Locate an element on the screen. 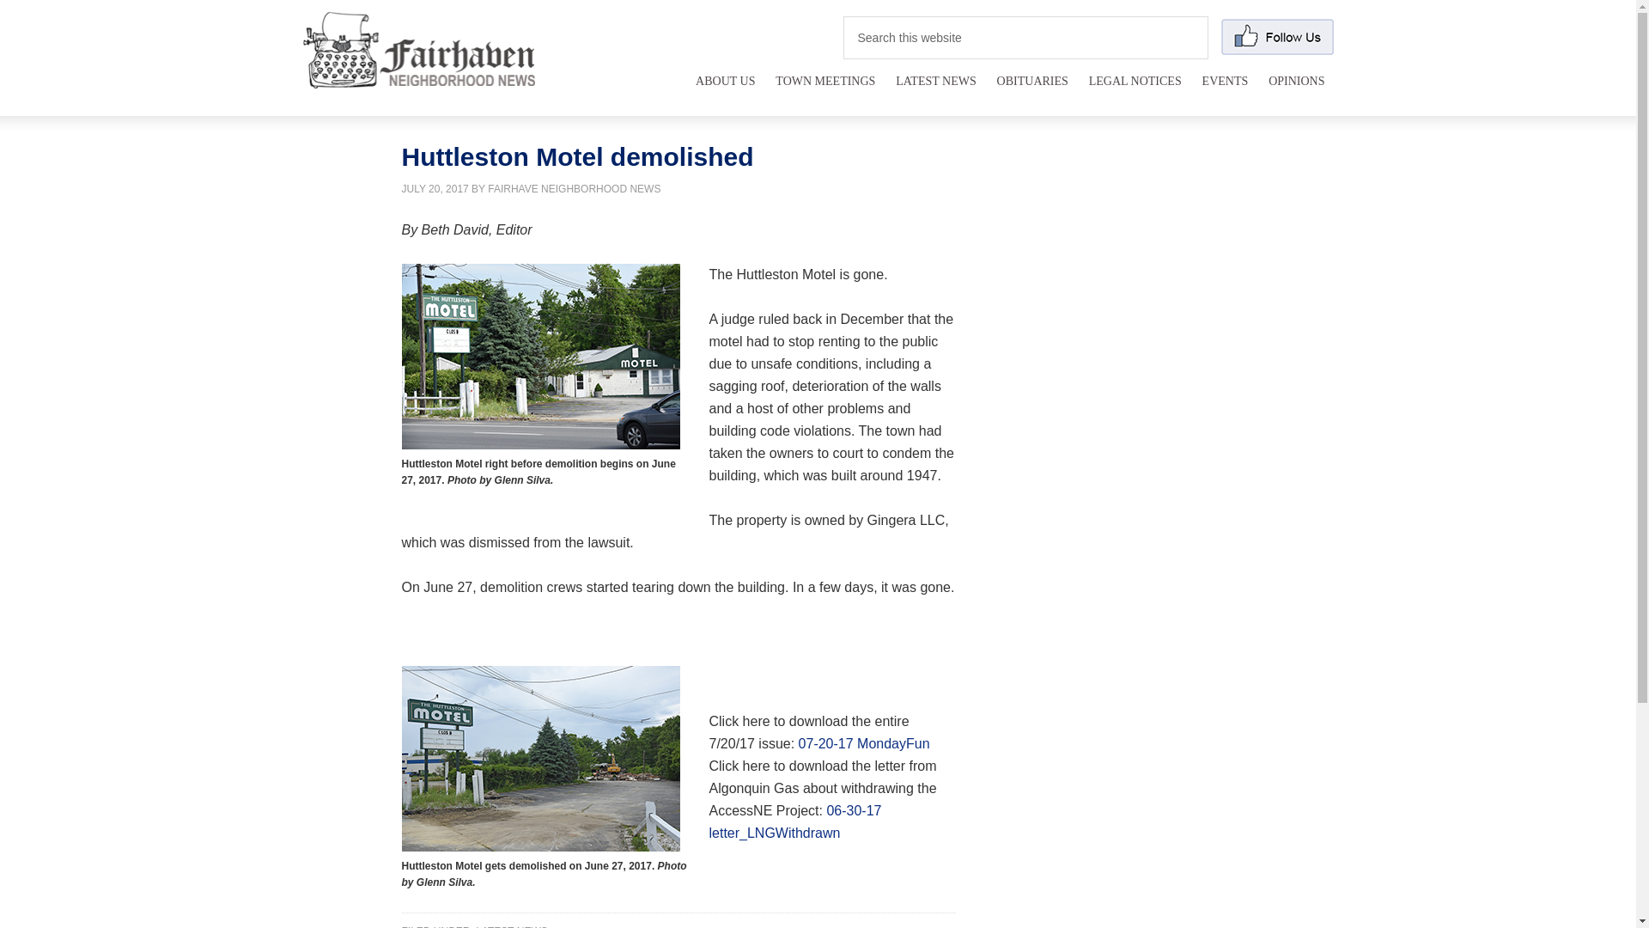 This screenshot has height=928, width=1649. LATEST NEWS is located at coordinates (935, 91).